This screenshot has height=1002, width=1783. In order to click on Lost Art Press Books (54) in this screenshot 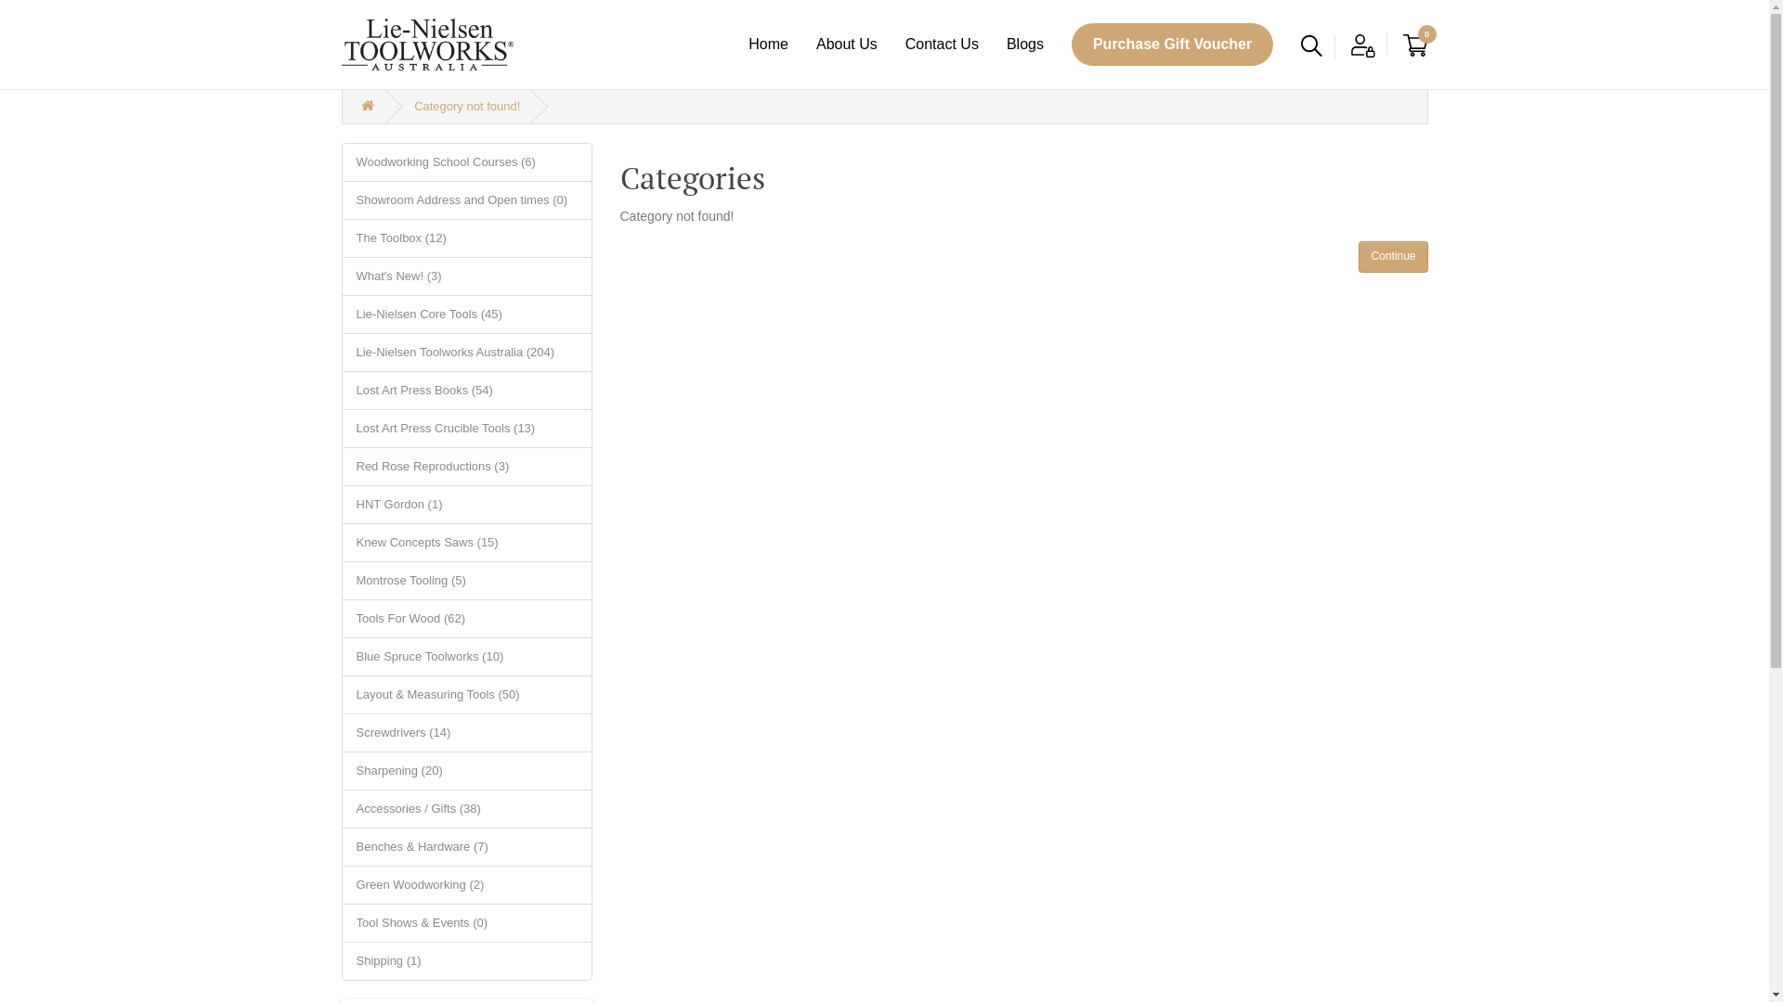, I will do `click(467, 391)`.